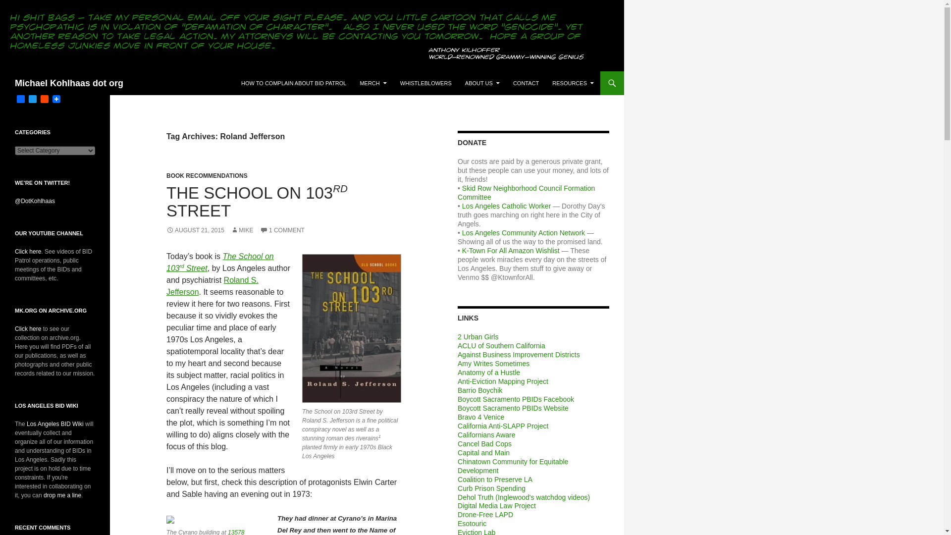  What do you see at coordinates (21, 100) in the screenshot?
I see `Facebook` at bounding box center [21, 100].